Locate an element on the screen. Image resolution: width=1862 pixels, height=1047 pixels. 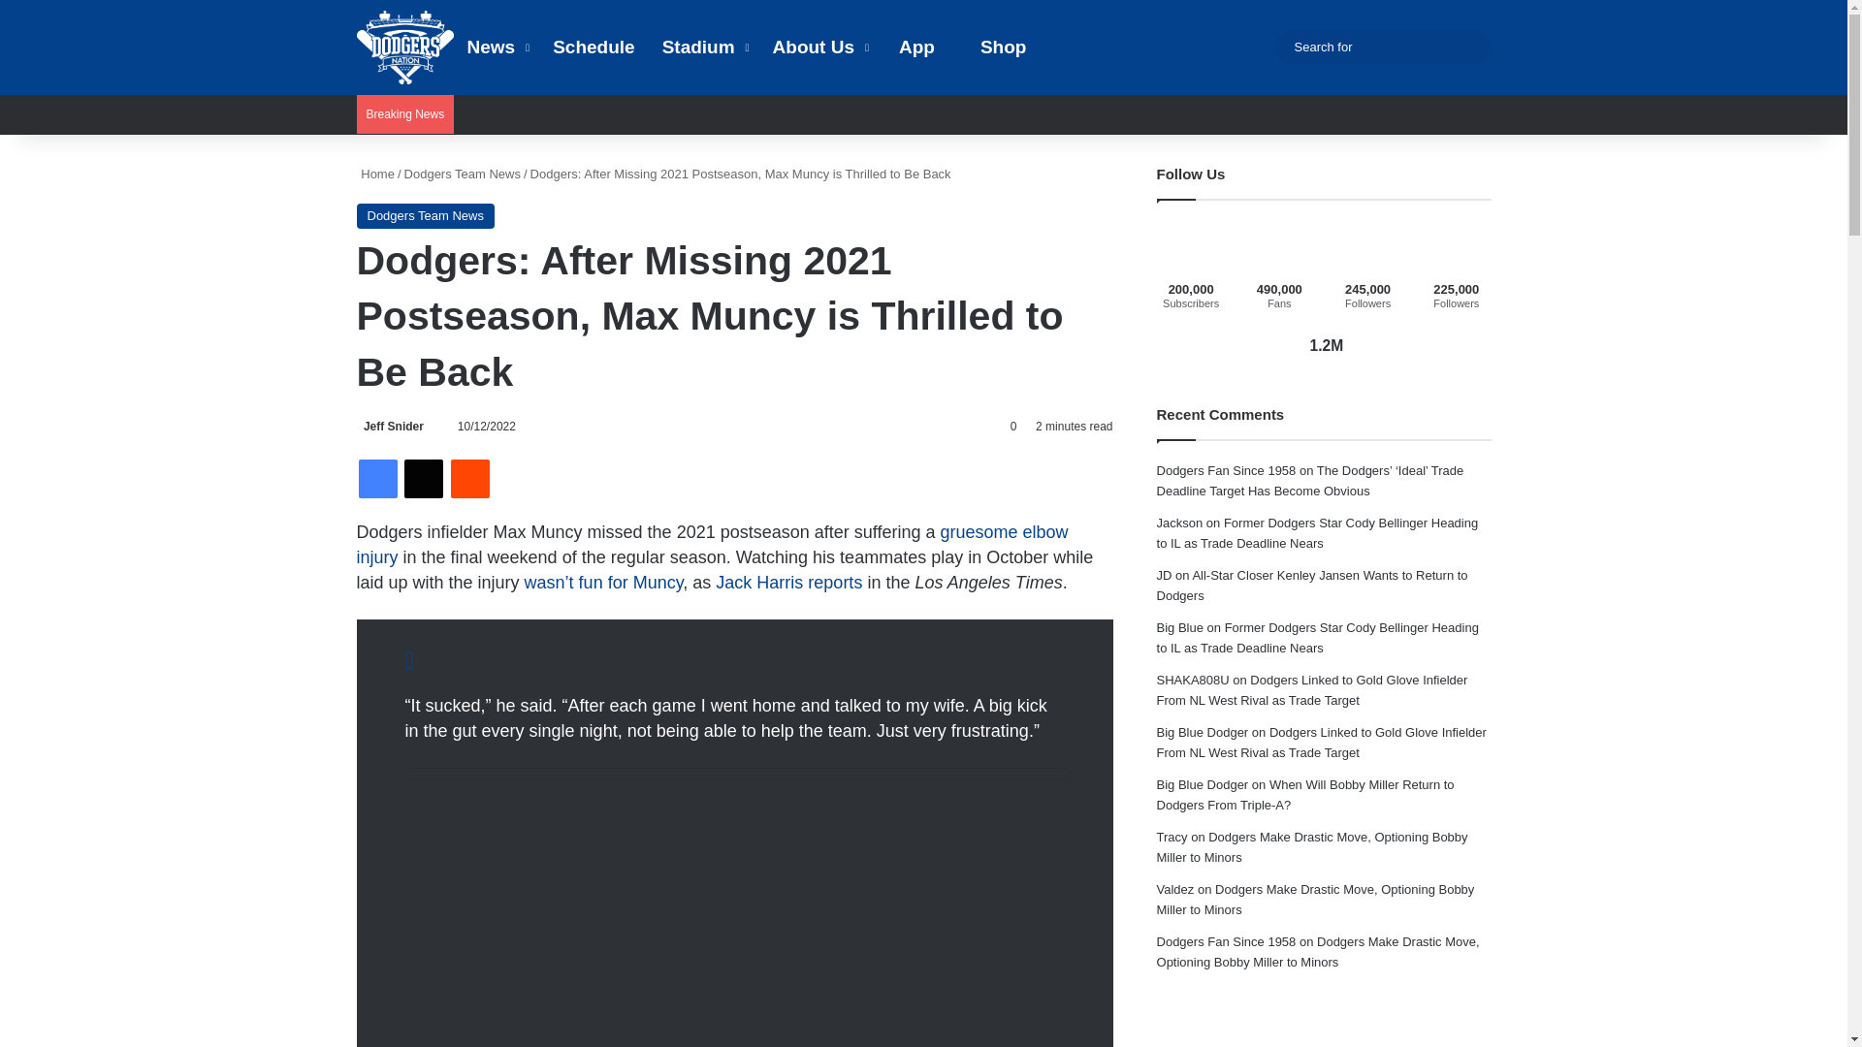
Home is located at coordinates (376, 173).